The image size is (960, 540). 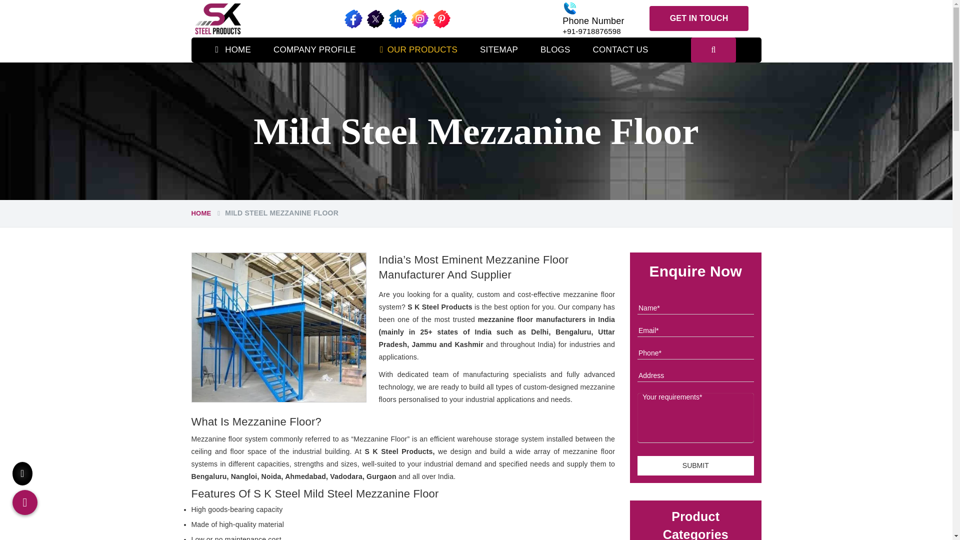 I want to click on Twitter, so click(x=375, y=19).